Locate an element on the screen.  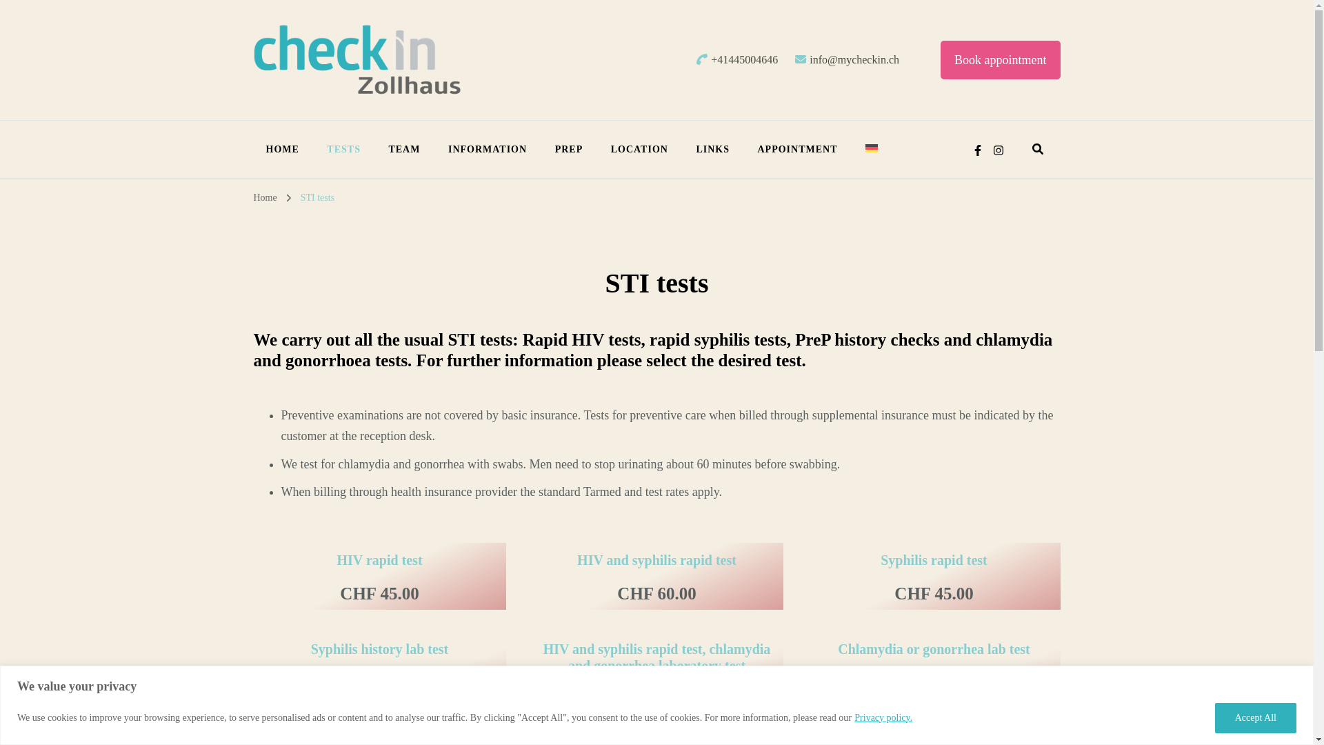
INFORMATION is located at coordinates (487, 149).